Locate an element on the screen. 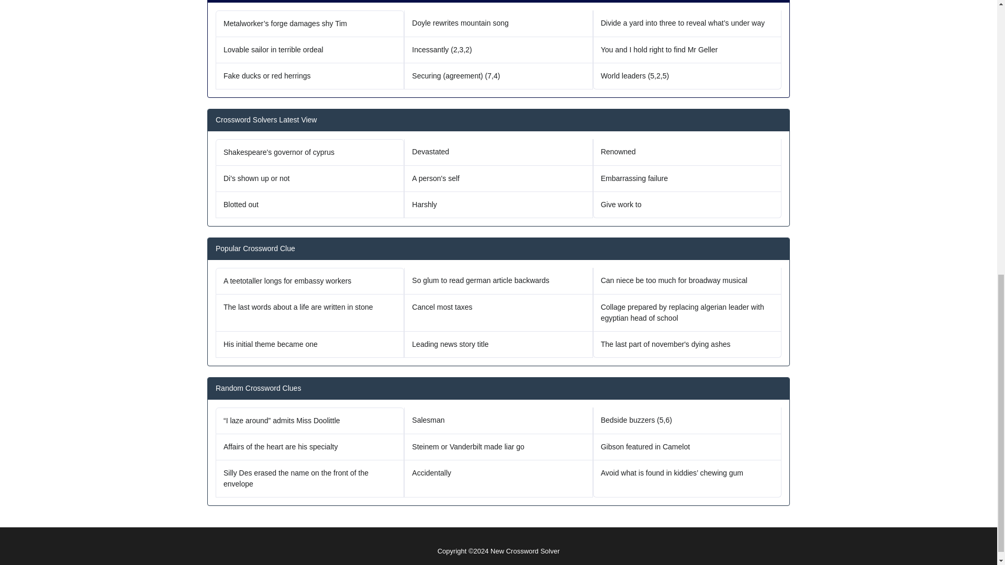 The image size is (1005, 565). So glum to read german article backwards is located at coordinates (498, 280).